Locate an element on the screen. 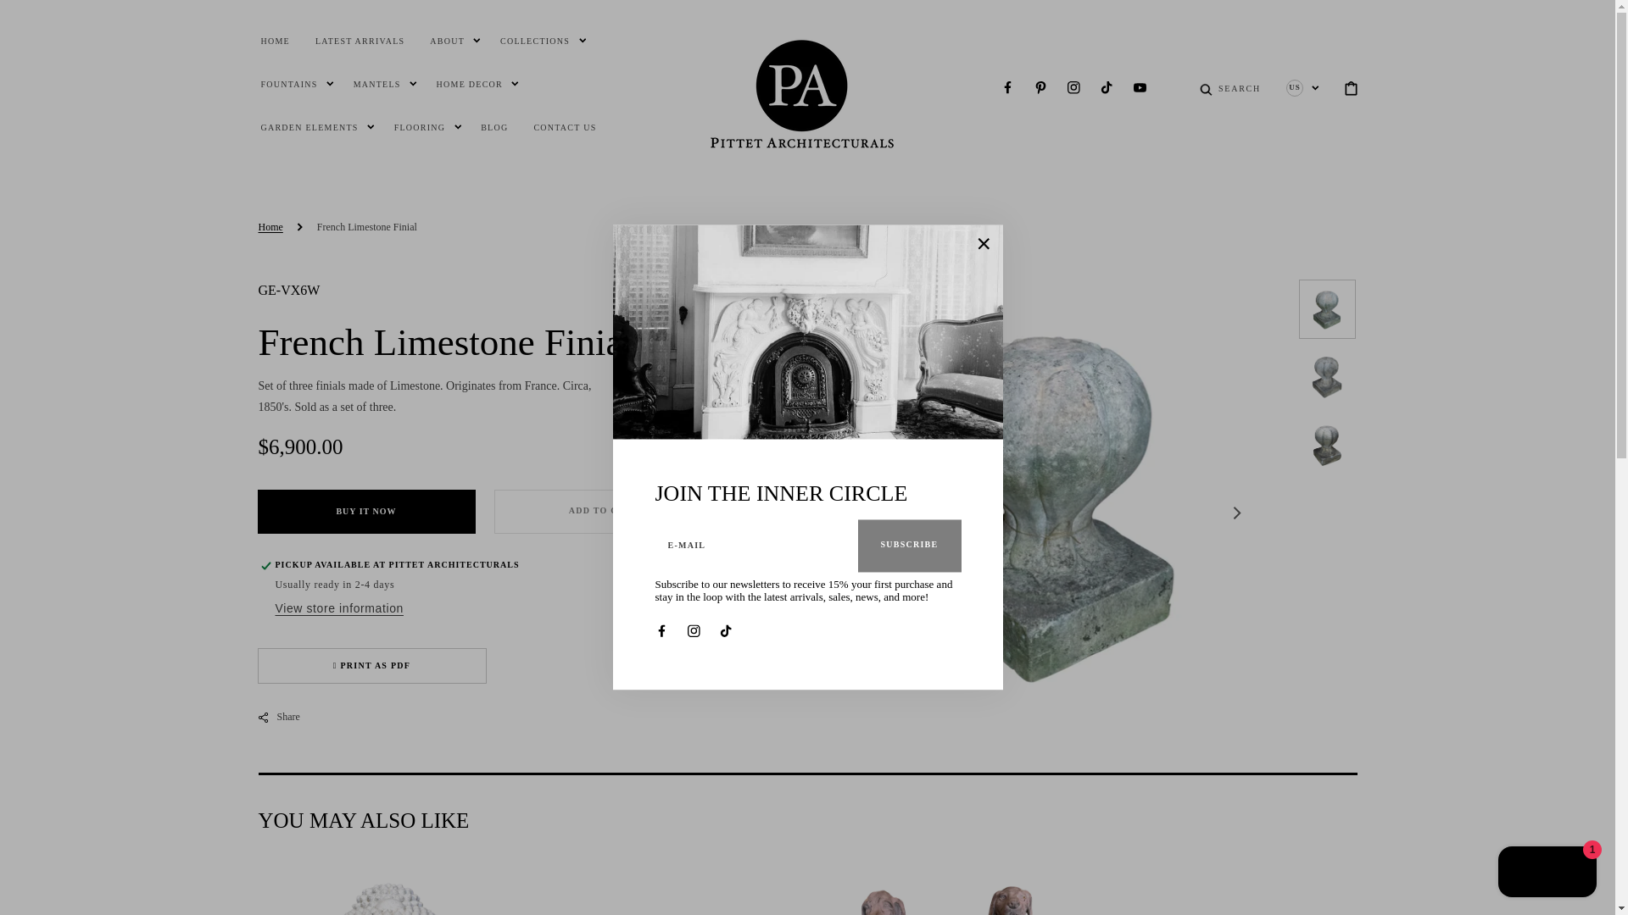 The width and height of the screenshot is (1628, 915). Shopify online store chat is located at coordinates (1547, 873).